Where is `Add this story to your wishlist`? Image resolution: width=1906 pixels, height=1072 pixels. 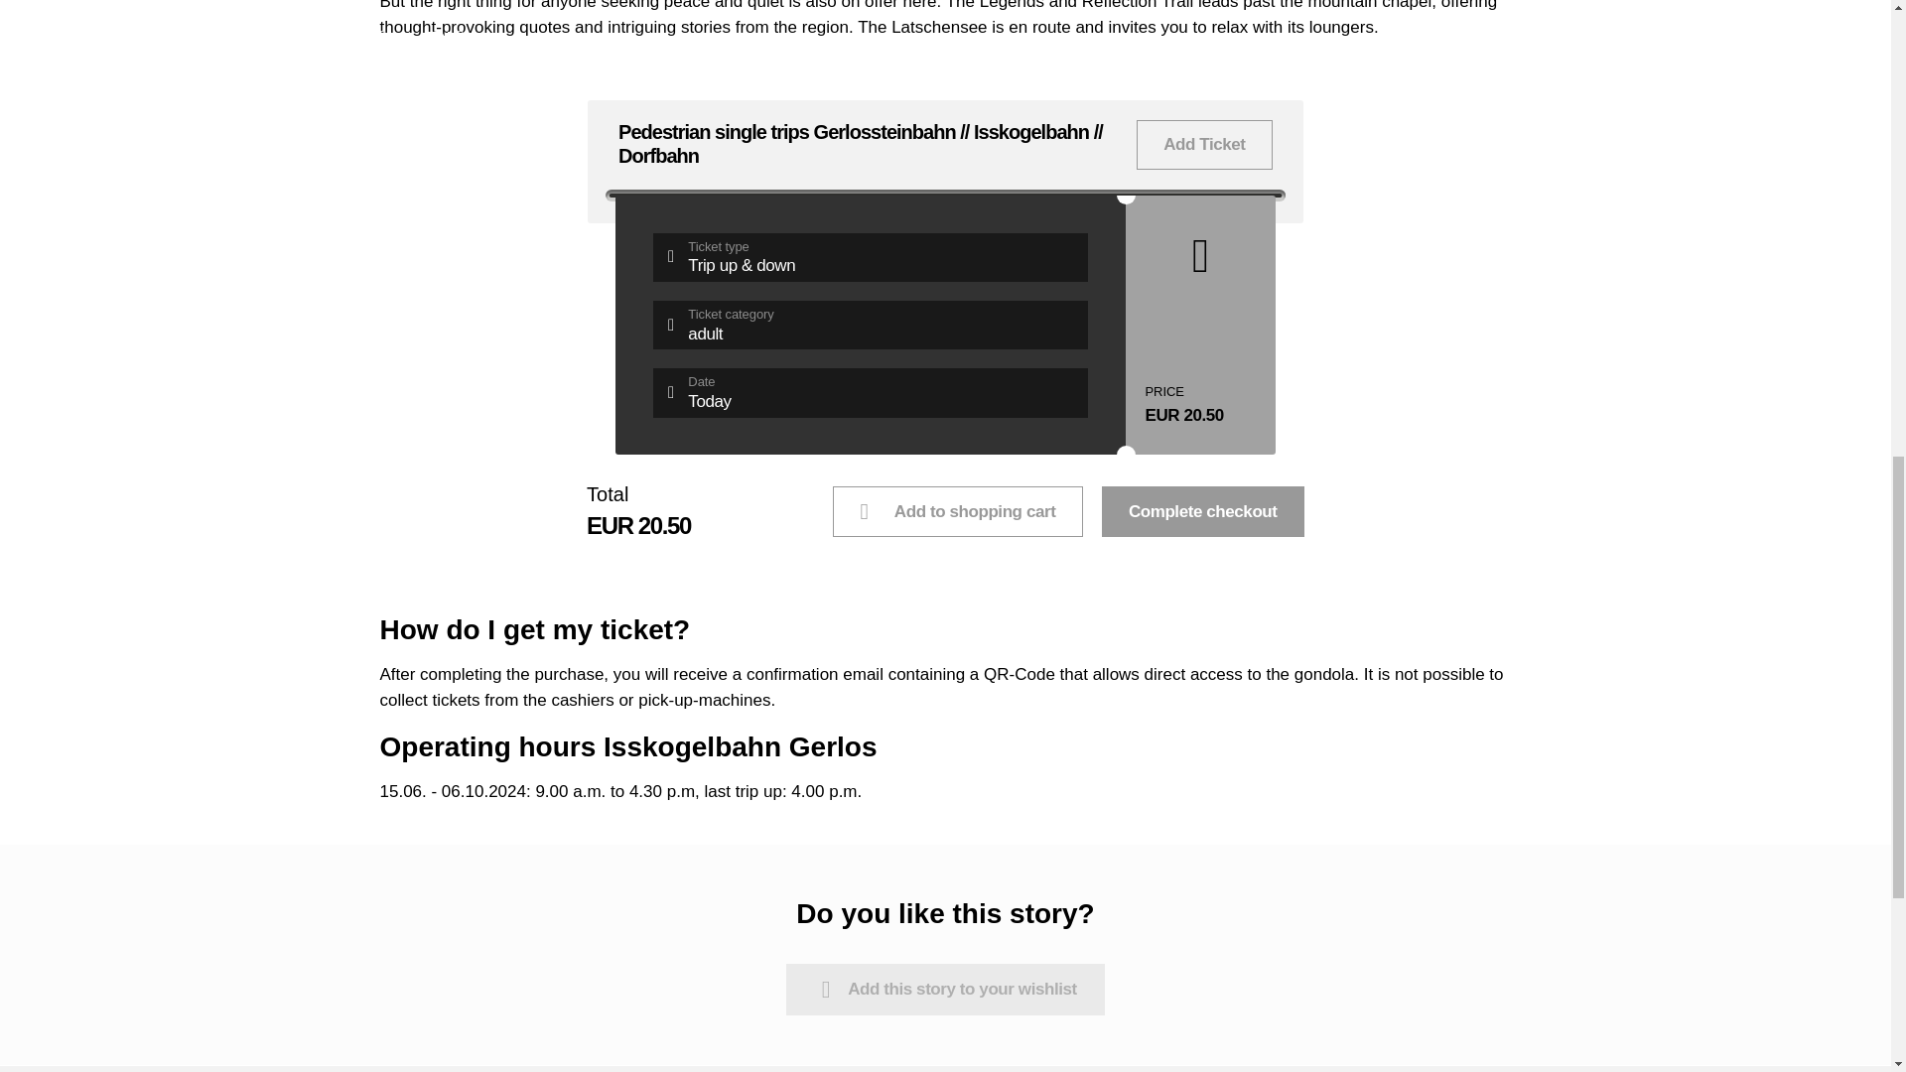 Add this story to your wishlist is located at coordinates (957, 512).